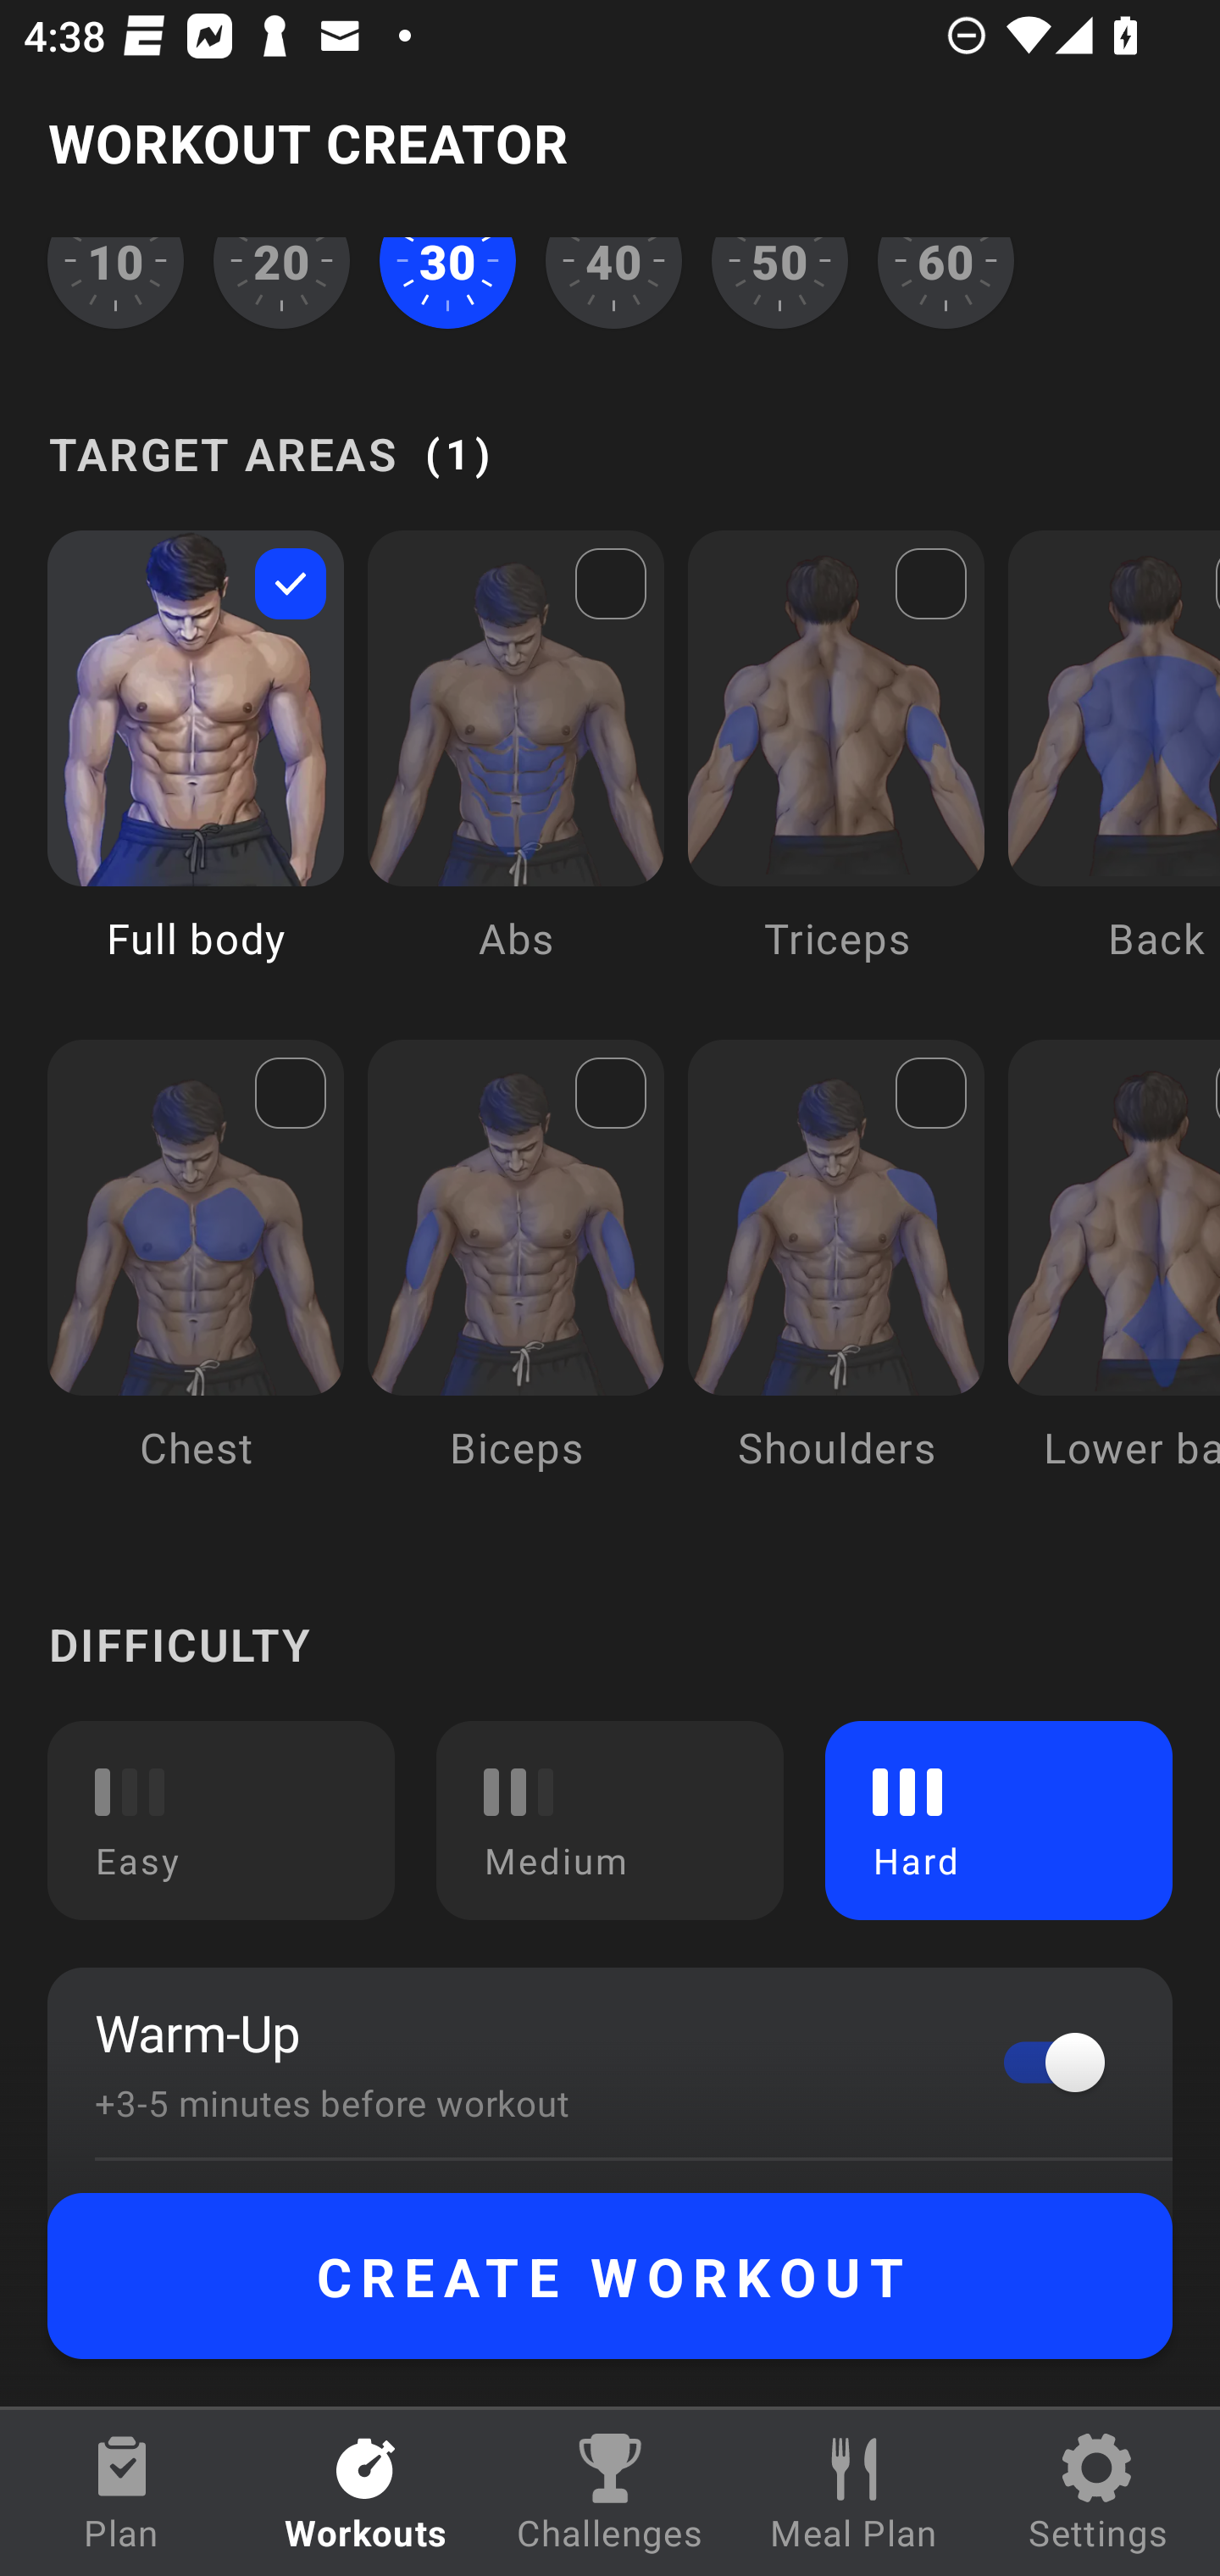 The height and width of the screenshot is (2576, 1220). I want to click on  Plan , so click(122, 2493).